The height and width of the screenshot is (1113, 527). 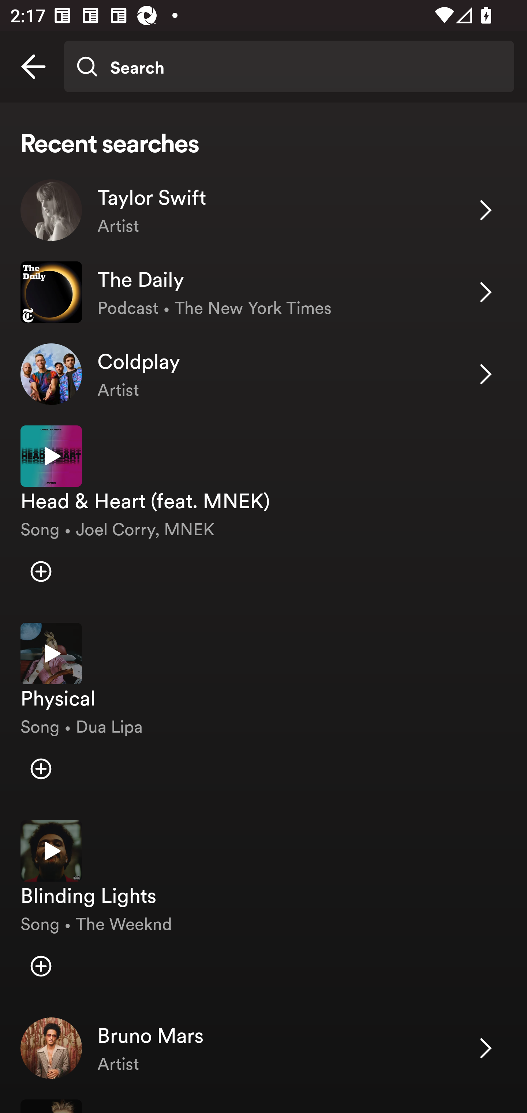 What do you see at coordinates (33, 67) in the screenshot?
I see `Back` at bounding box center [33, 67].